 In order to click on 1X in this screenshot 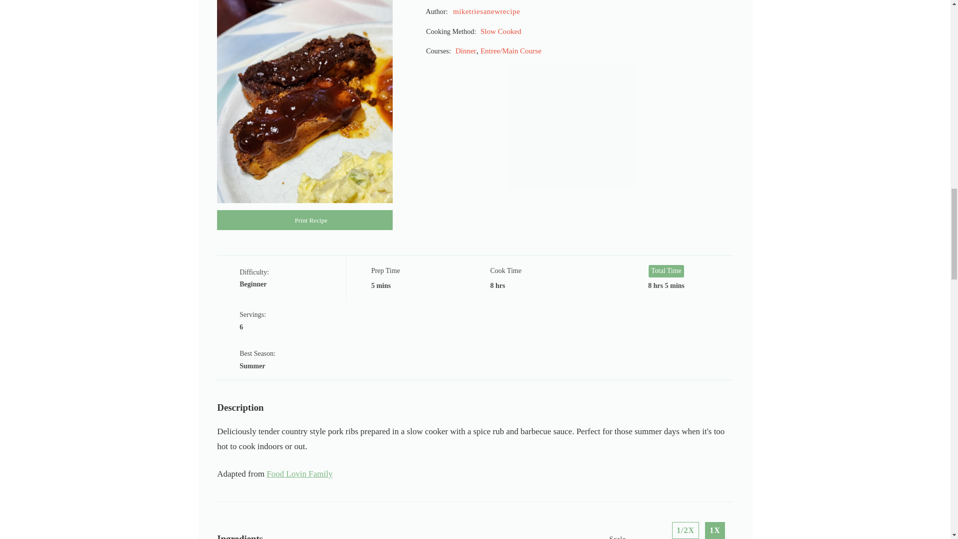, I will do `click(715, 531)`.